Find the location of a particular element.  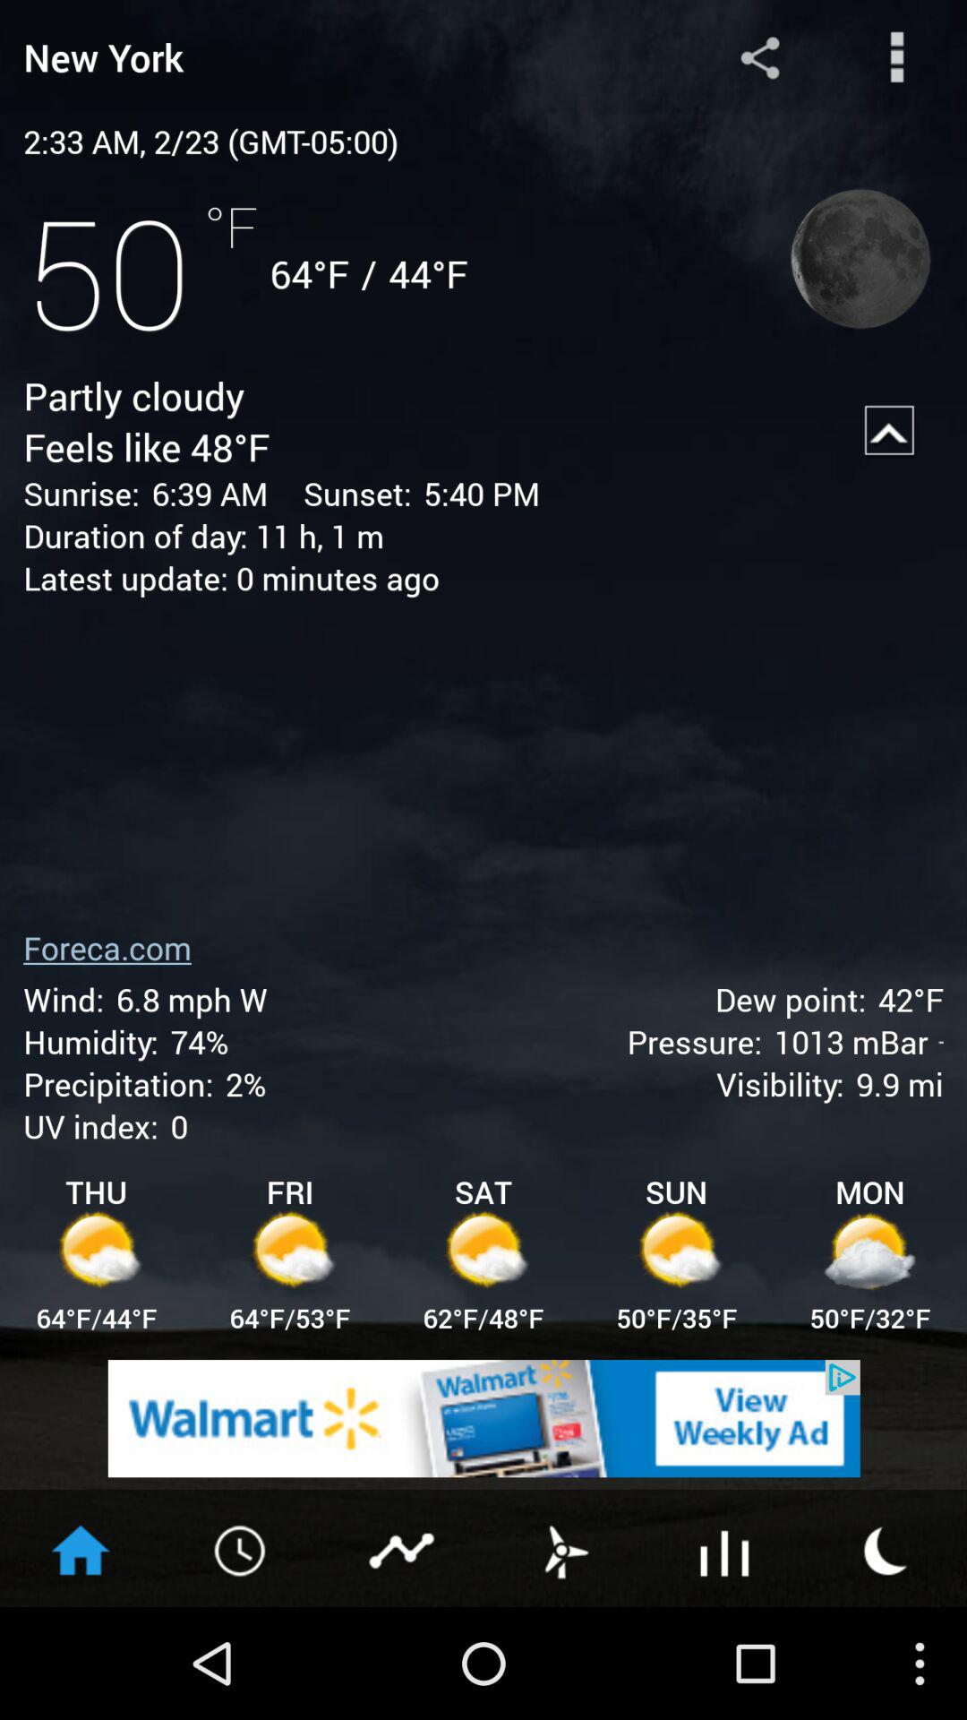

go up is located at coordinates (890, 431).